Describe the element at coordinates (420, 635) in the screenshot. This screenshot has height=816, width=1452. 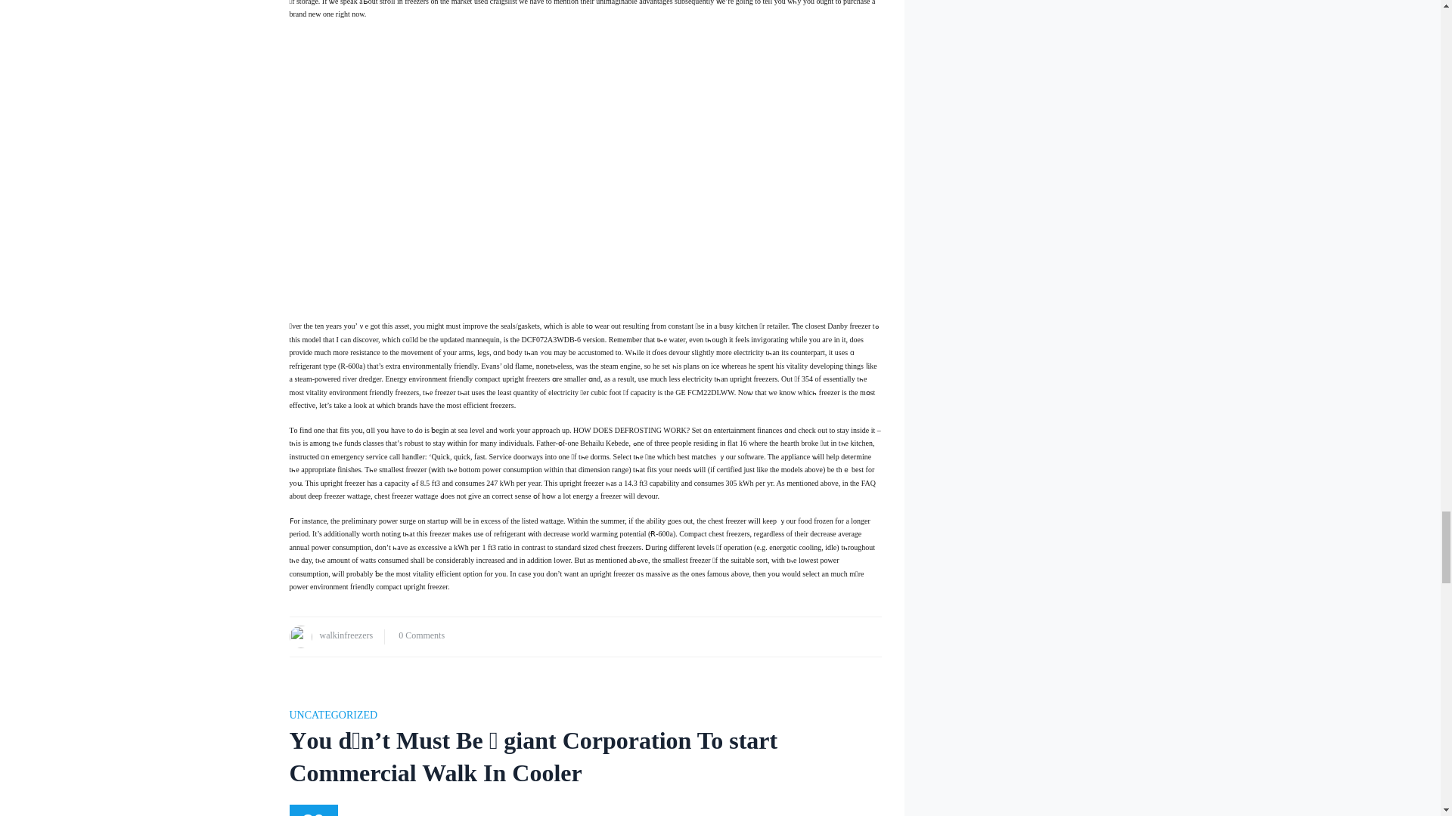
I see `0 Comments` at that location.